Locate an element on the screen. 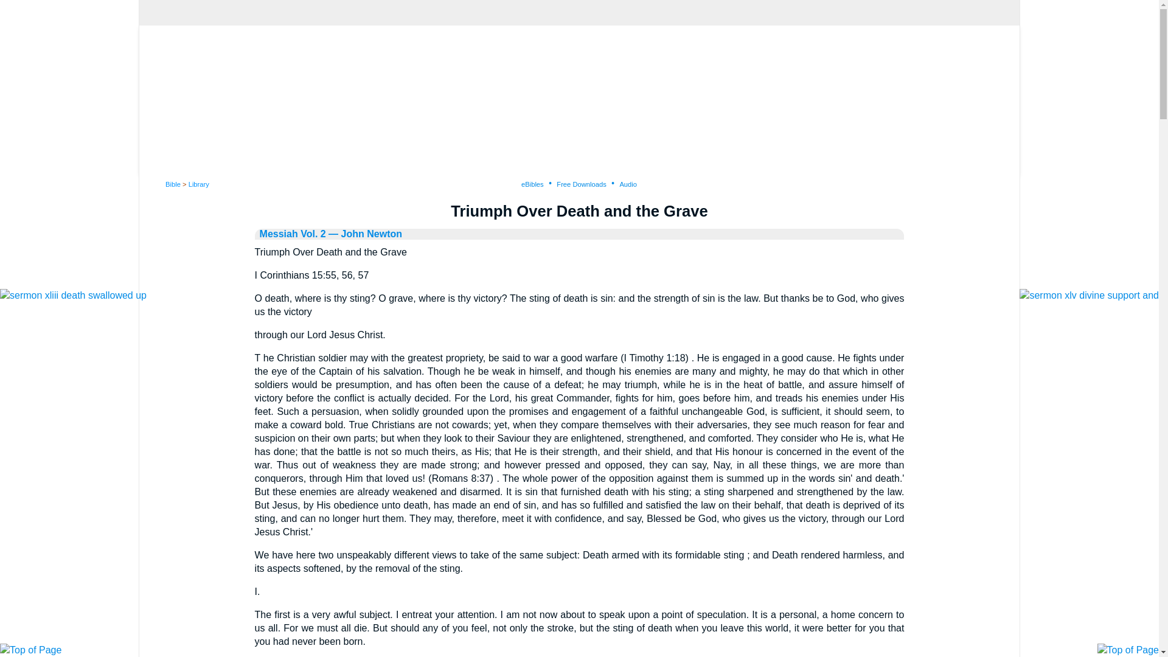 The image size is (1168, 657). sermon xliii death swallowed up is located at coordinates (73, 295).